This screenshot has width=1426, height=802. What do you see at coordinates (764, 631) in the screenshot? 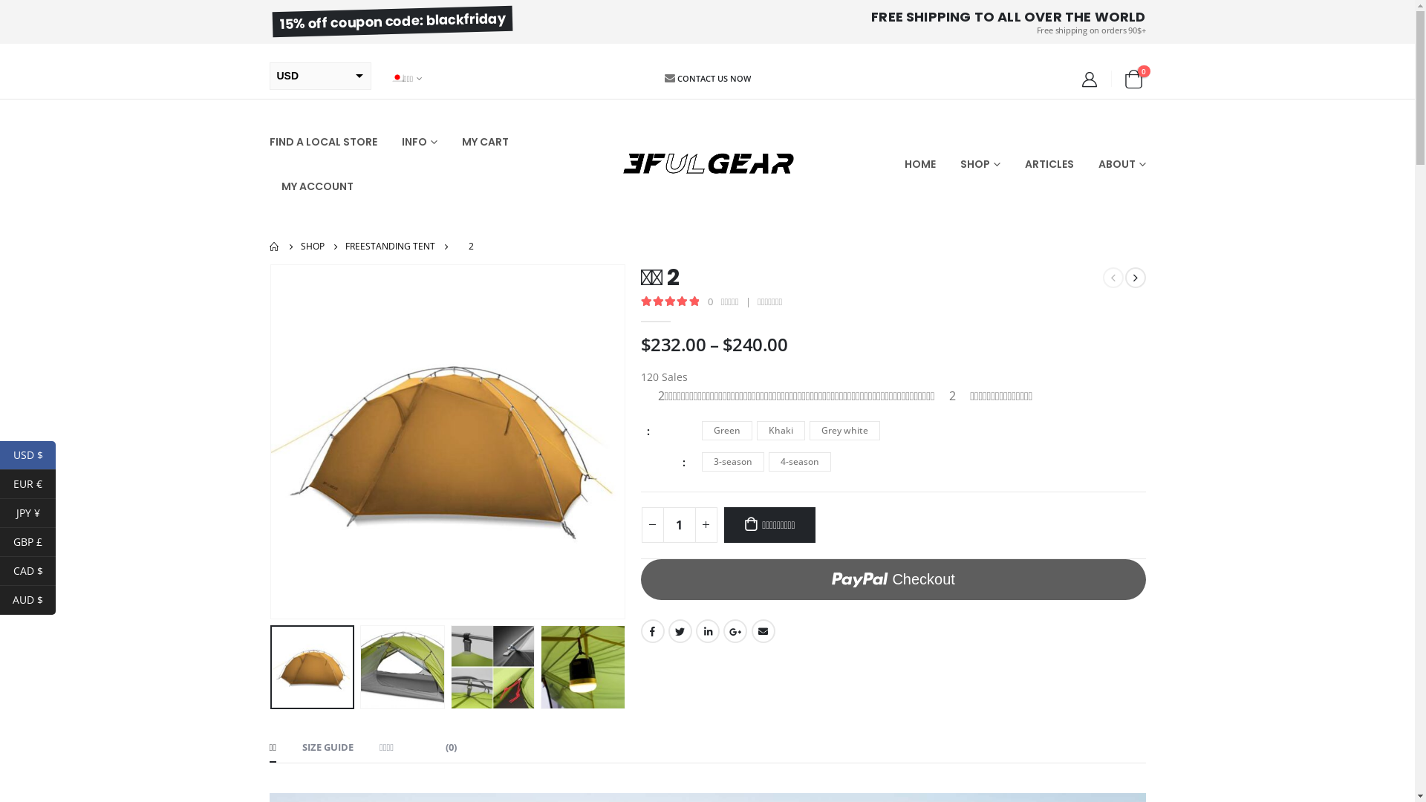
I see `Email` at bounding box center [764, 631].